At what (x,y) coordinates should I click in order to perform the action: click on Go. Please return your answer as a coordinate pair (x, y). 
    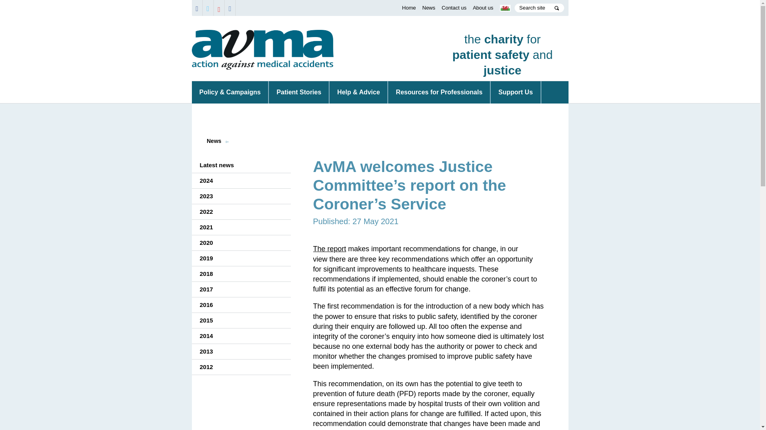
    Looking at the image, I should click on (557, 8).